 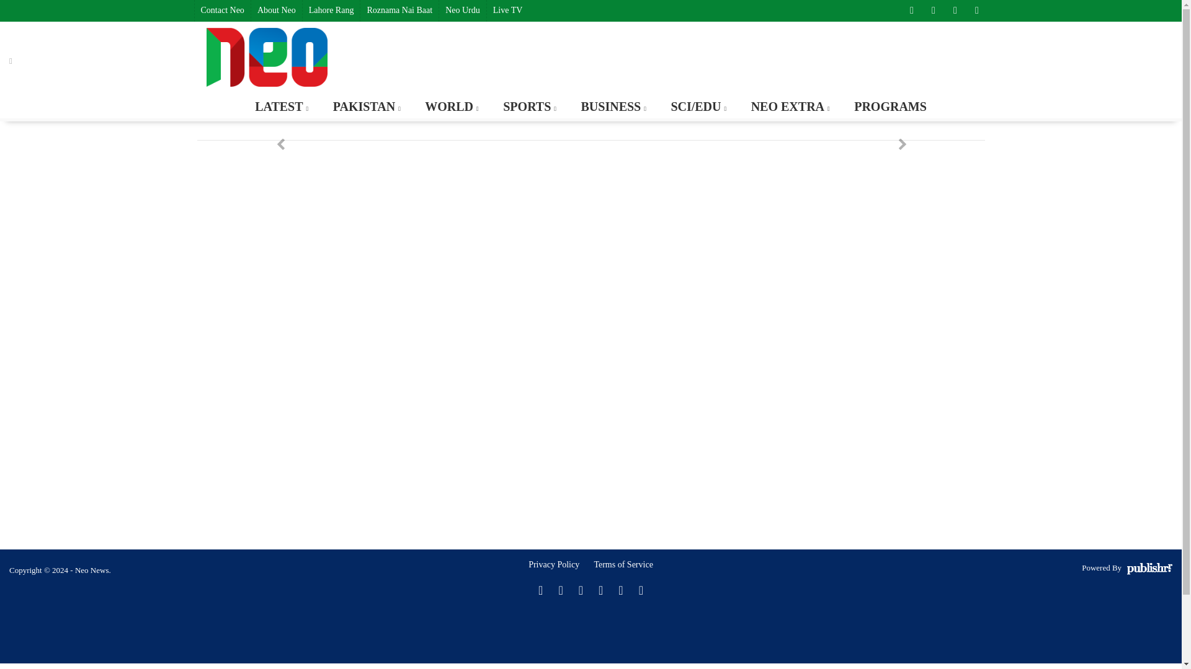 I want to click on PAKISTAN, so click(x=365, y=106).